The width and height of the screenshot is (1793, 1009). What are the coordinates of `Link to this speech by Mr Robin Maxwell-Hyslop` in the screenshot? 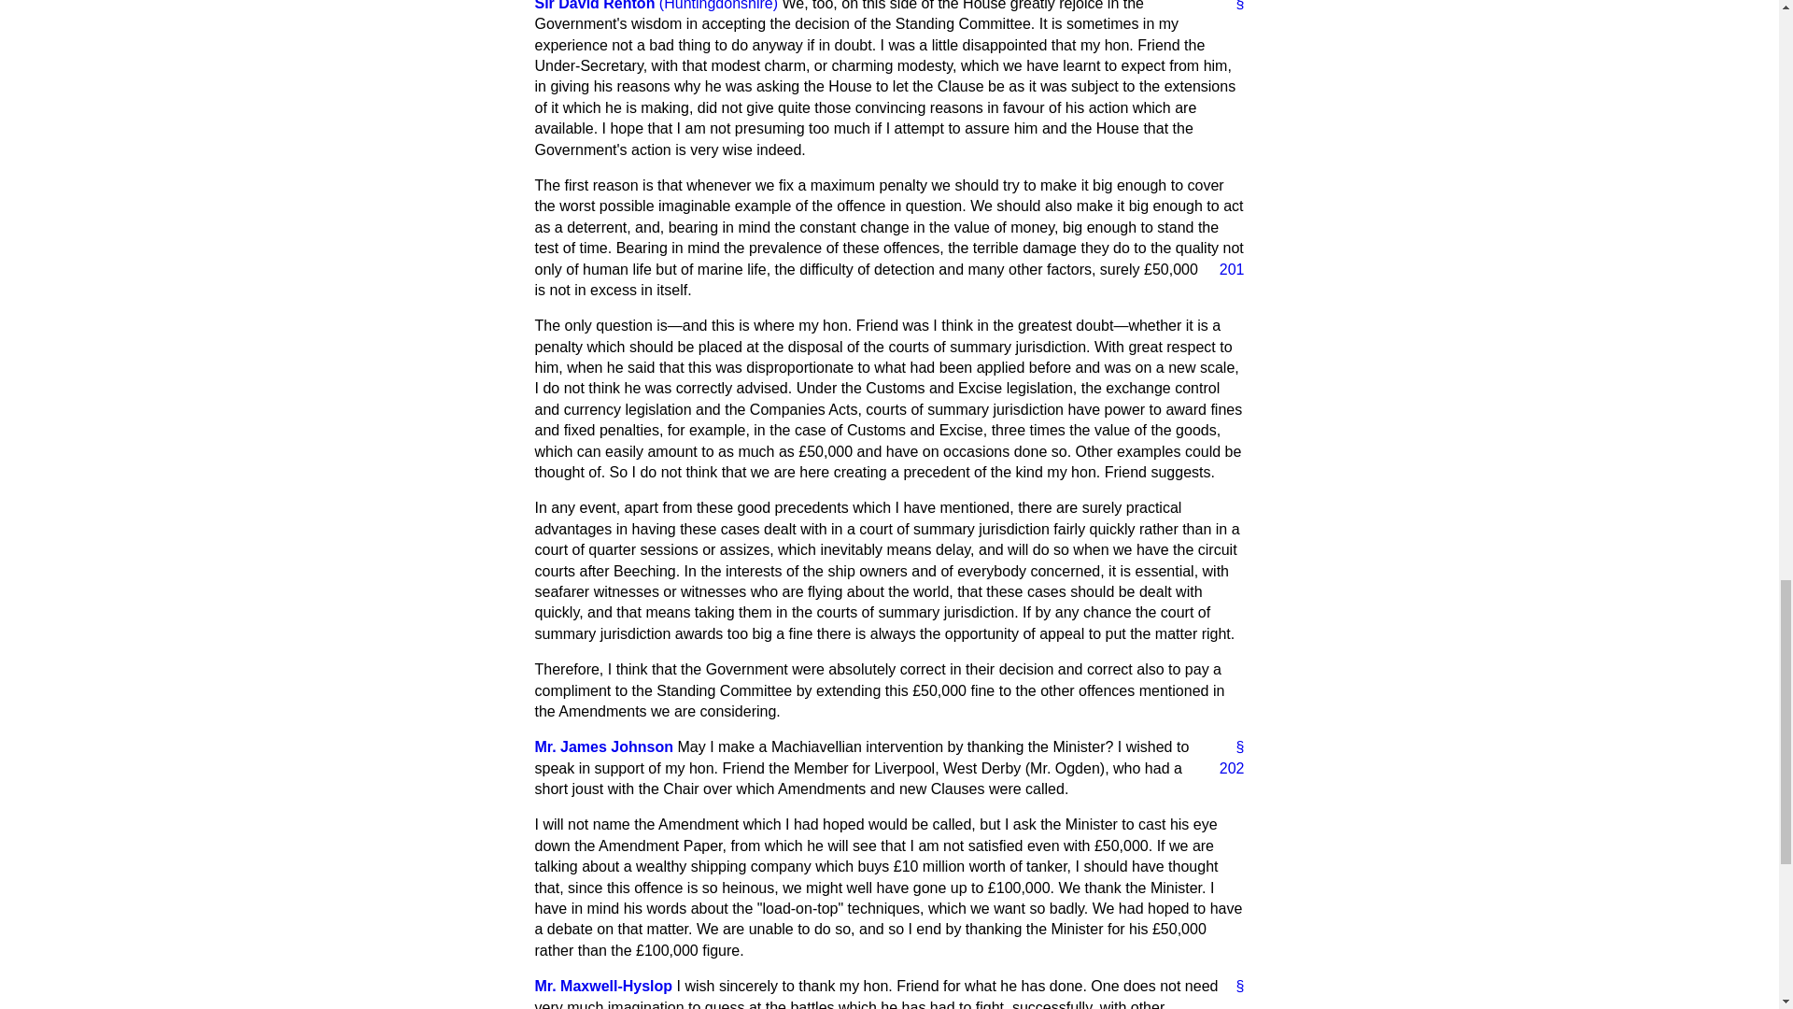 It's located at (1233, 987).